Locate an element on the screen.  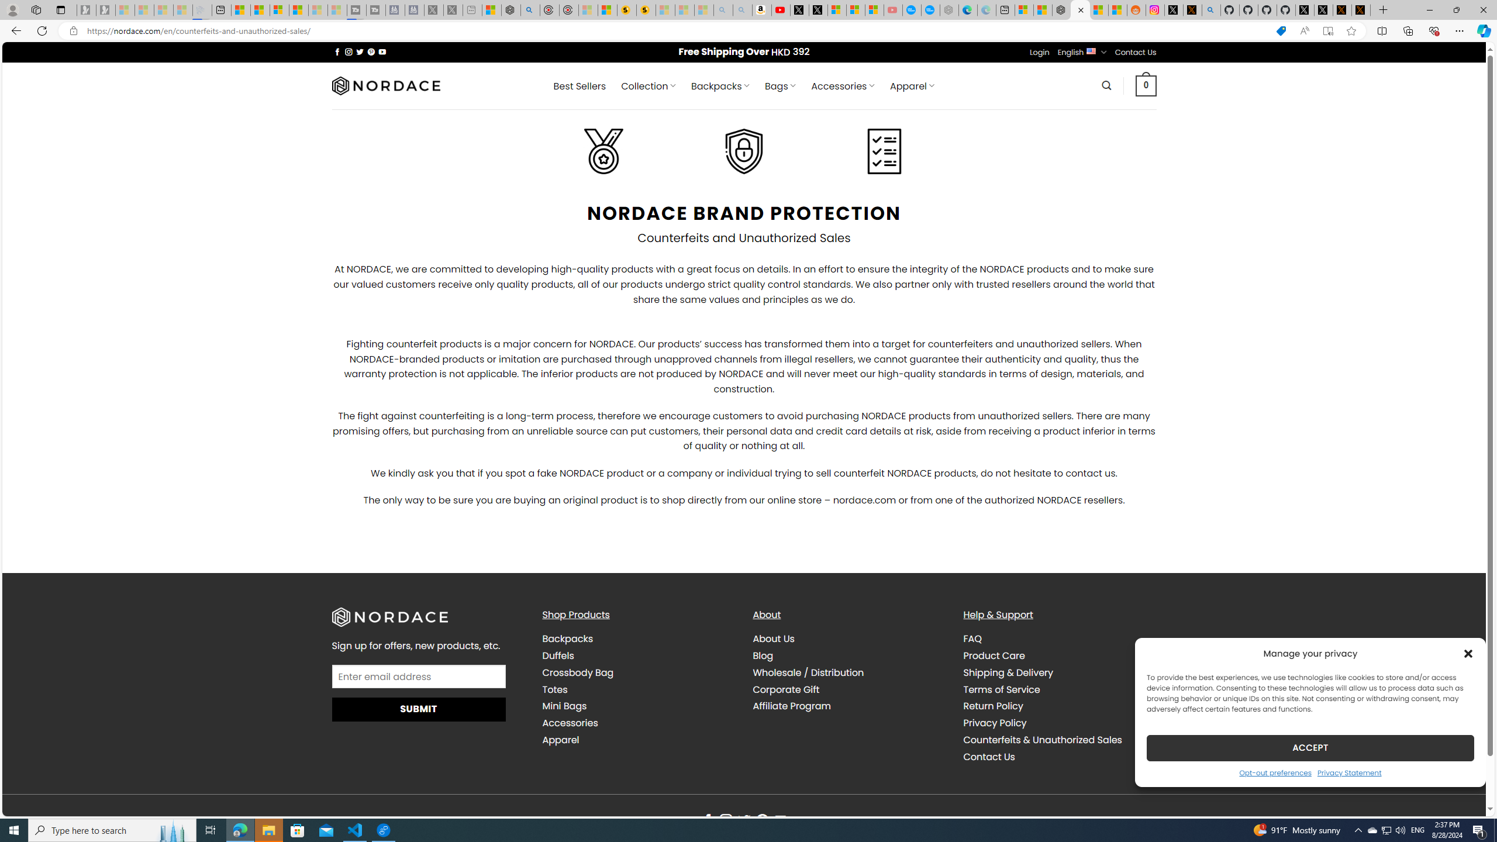
AutomationID: field_4_1 is located at coordinates (418, 677).